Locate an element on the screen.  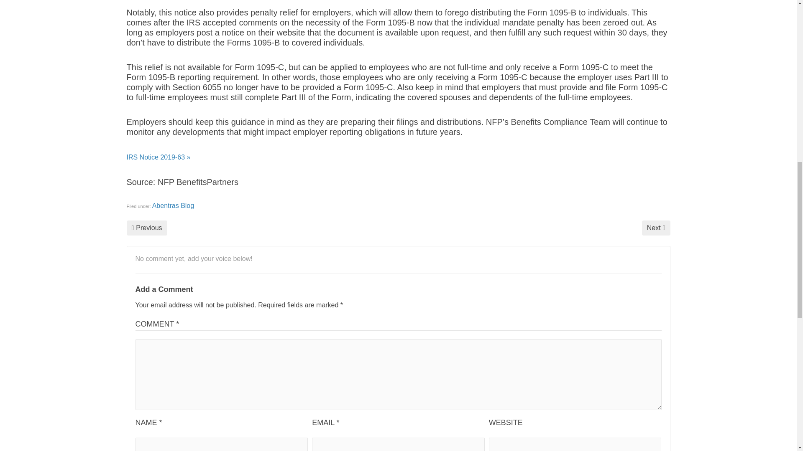
IRS Releases Draft Instructions for 2019 ACA Reporting Forms is located at coordinates (146, 228).